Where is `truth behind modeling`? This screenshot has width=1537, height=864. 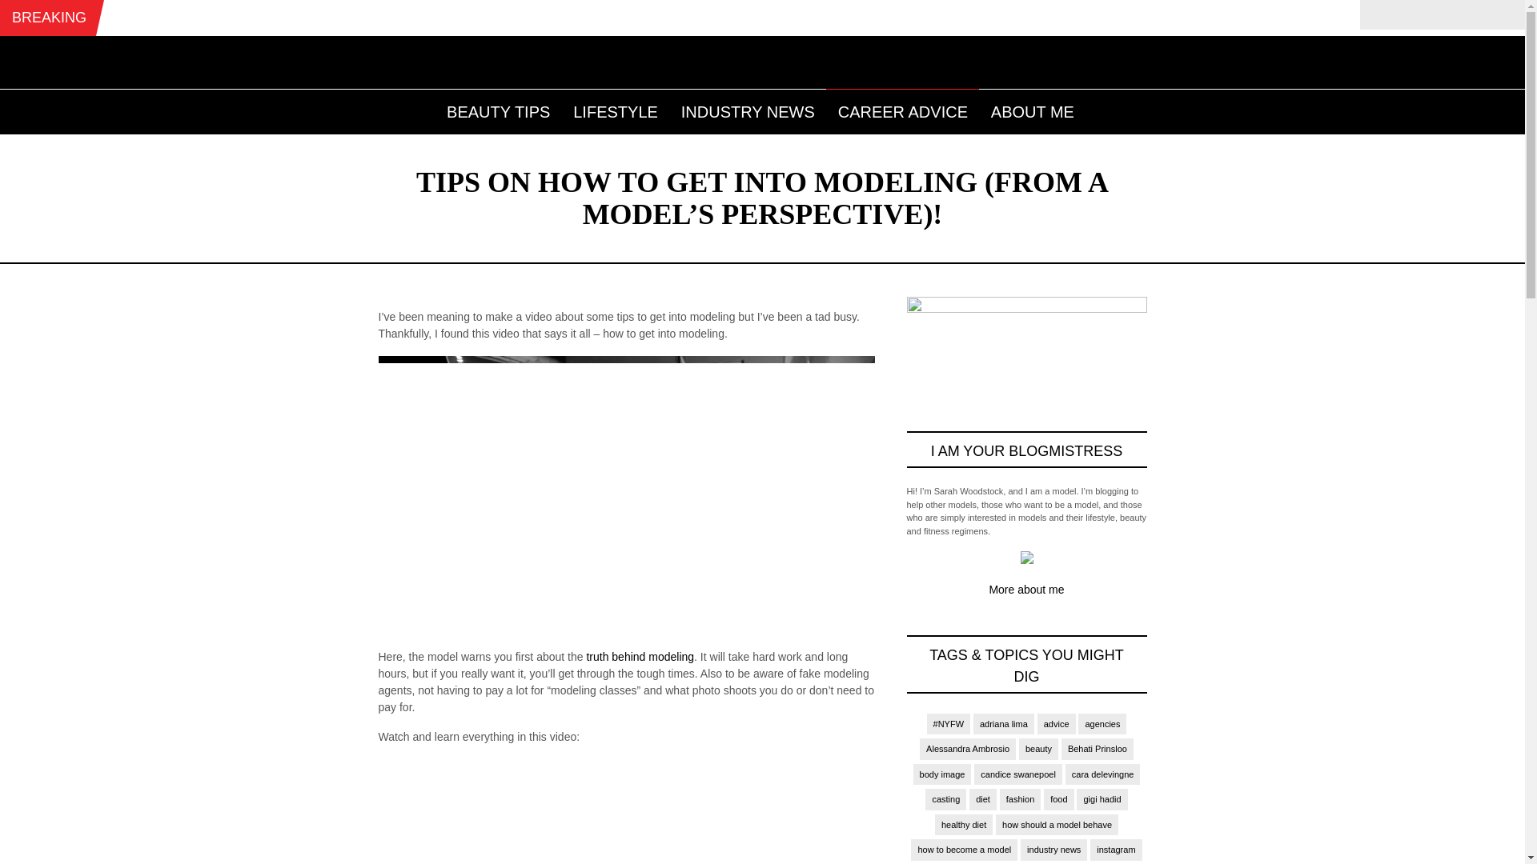
truth behind modeling is located at coordinates (640, 657).